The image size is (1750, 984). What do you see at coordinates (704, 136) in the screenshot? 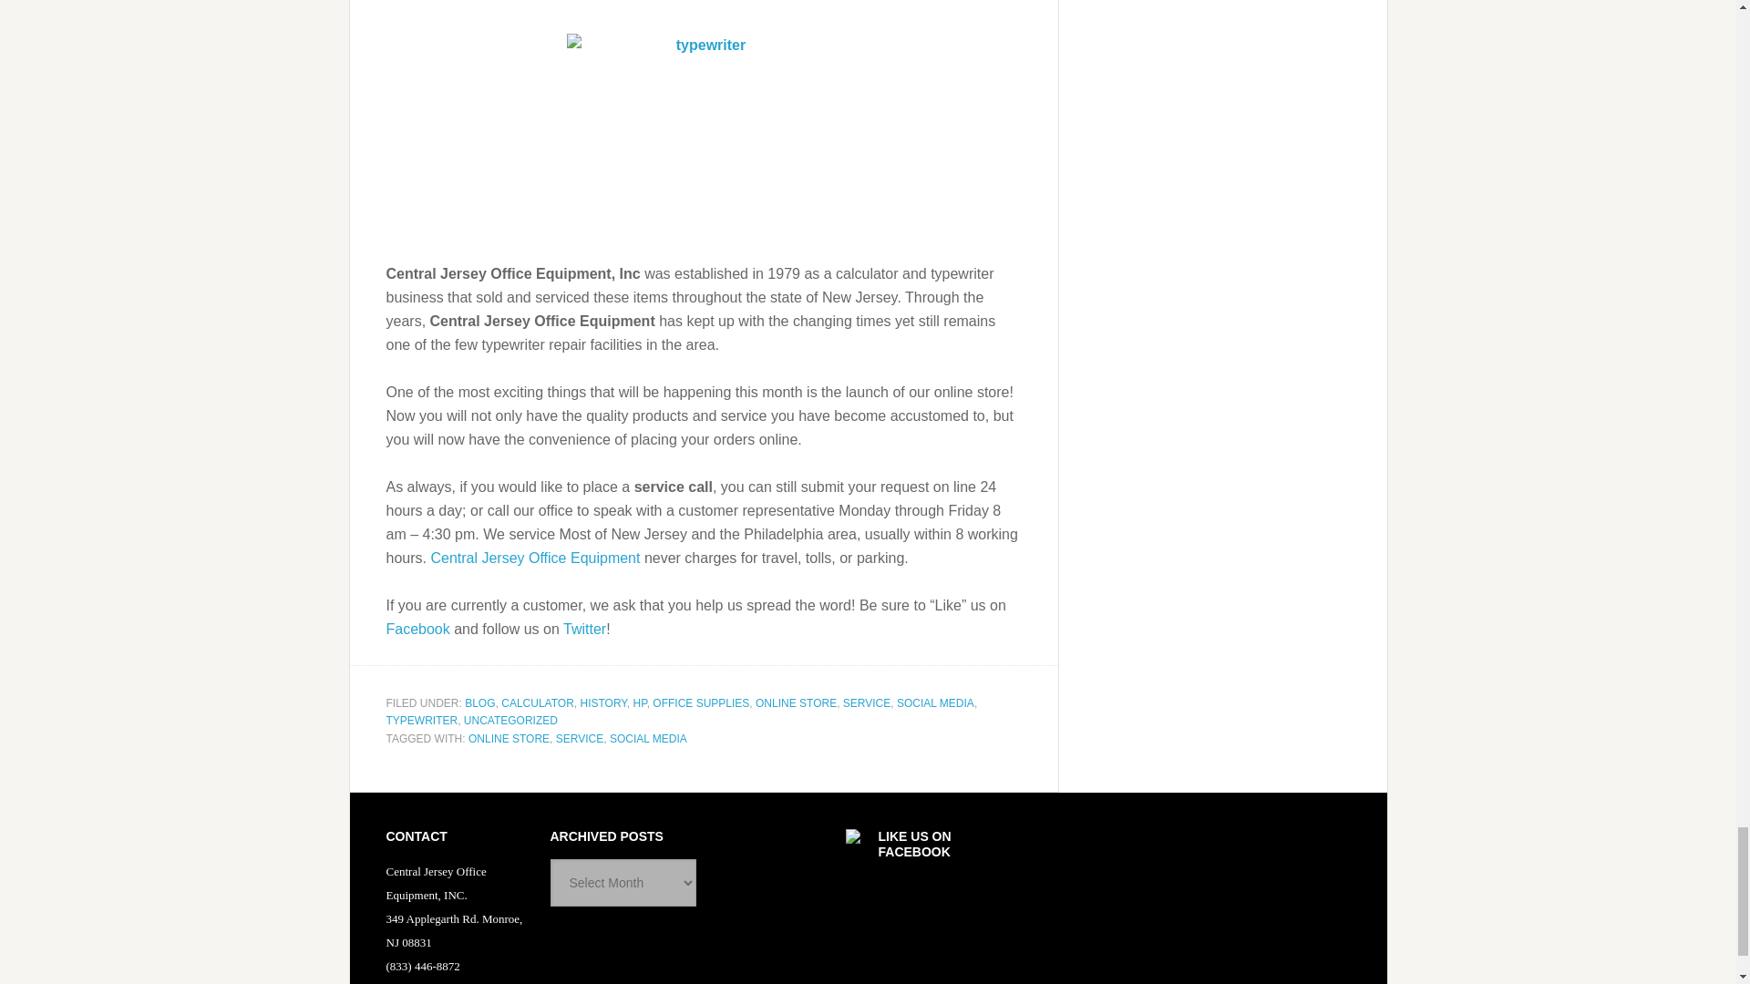
I see `CJOE` at bounding box center [704, 136].